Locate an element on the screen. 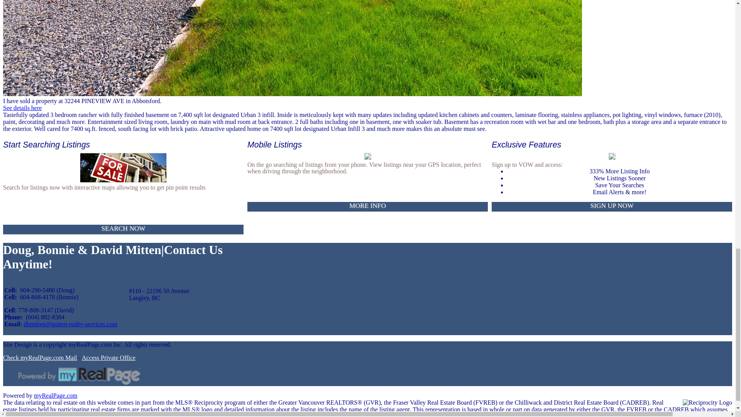  SIGN UP NOW is located at coordinates (612, 206).